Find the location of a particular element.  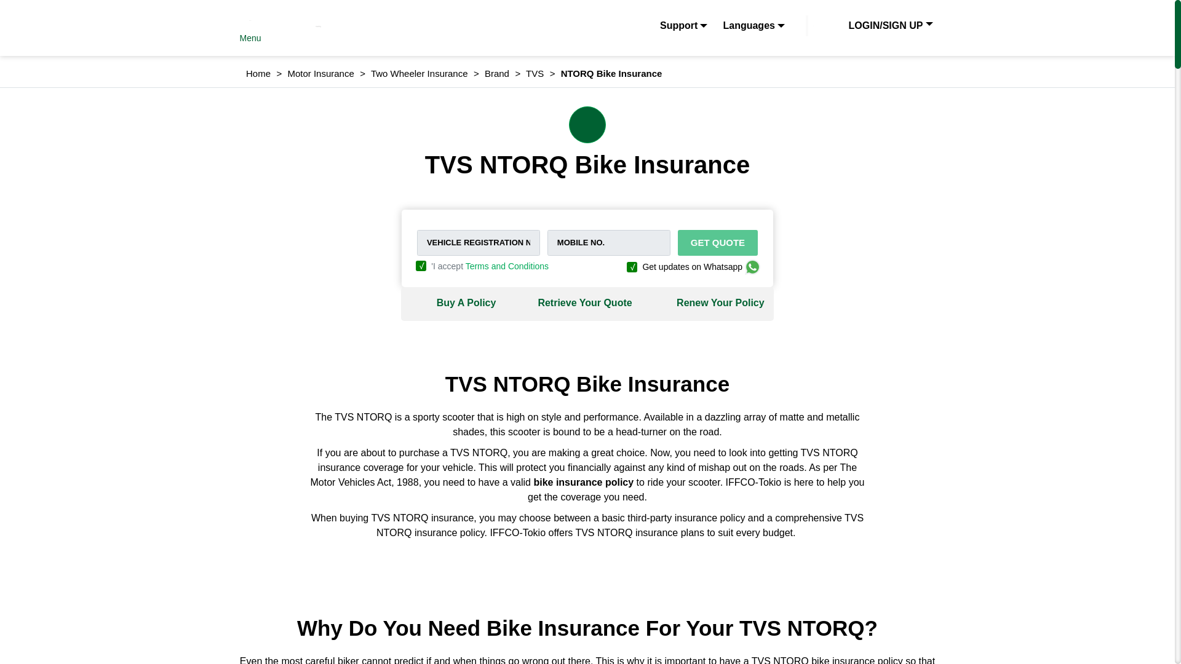

Languages is located at coordinates (753, 26).